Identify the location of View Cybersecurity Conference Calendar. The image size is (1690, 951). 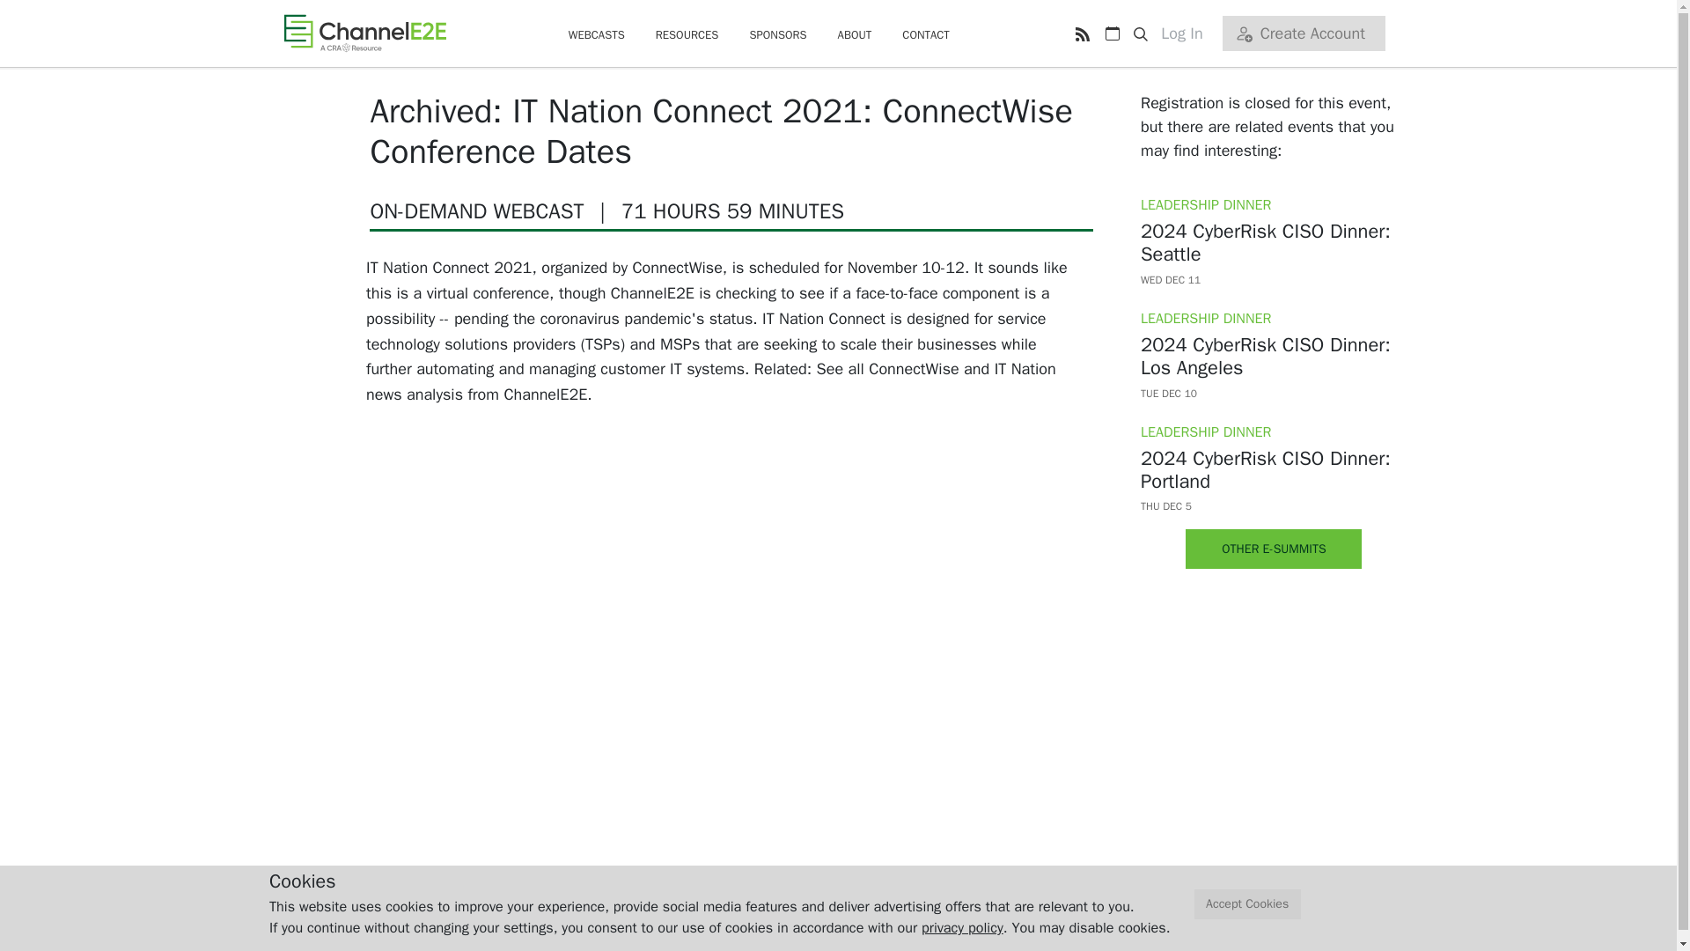
(1112, 33).